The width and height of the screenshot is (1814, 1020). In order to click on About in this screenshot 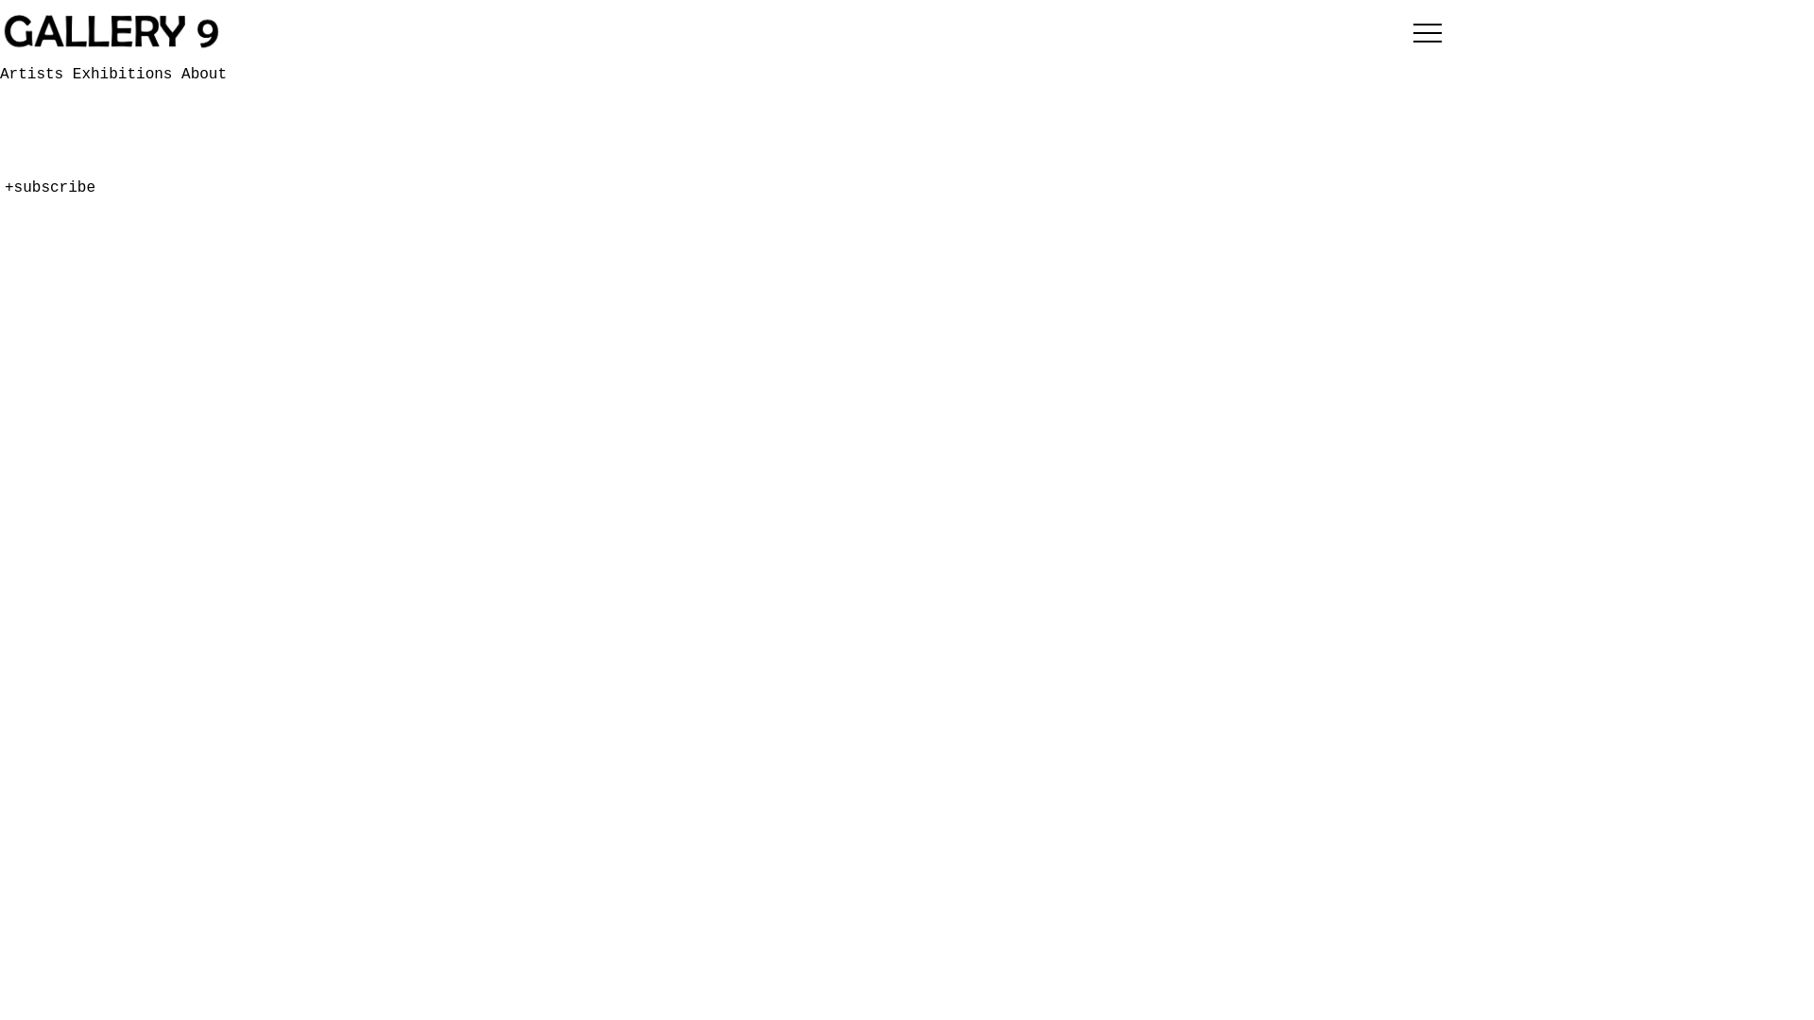, I will do `click(23, 220)`.